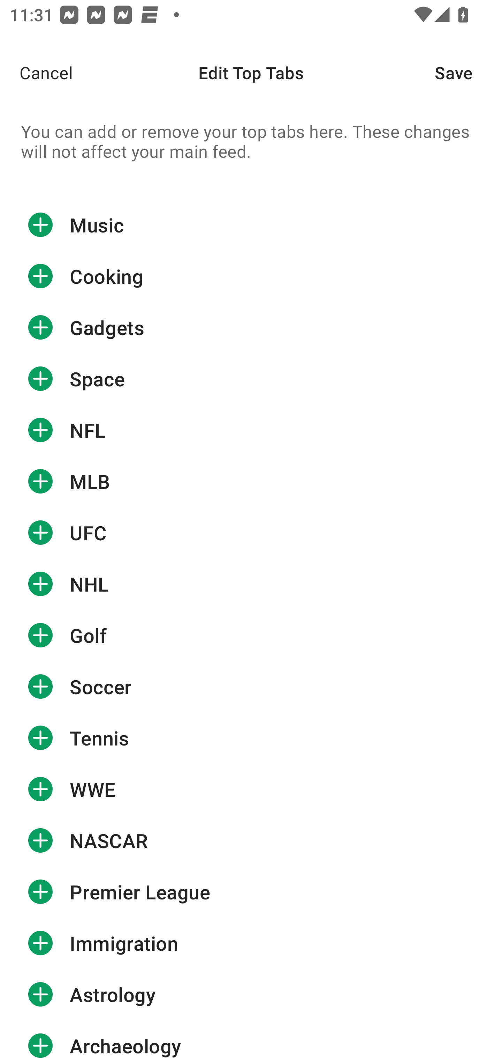  Describe the element at coordinates (251, 840) in the screenshot. I see `NASCAR` at that location.